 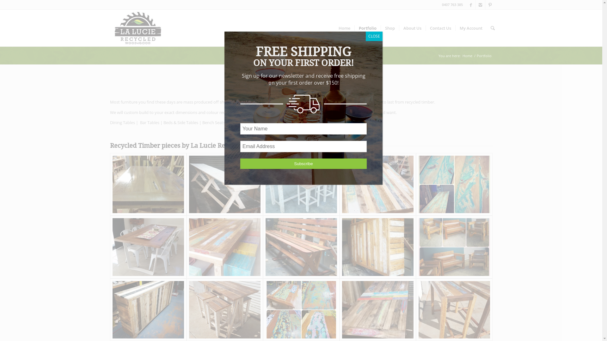 I want to click on Tasmanian Oak & Whitewash Bar Set, so click(x=301, y=184).